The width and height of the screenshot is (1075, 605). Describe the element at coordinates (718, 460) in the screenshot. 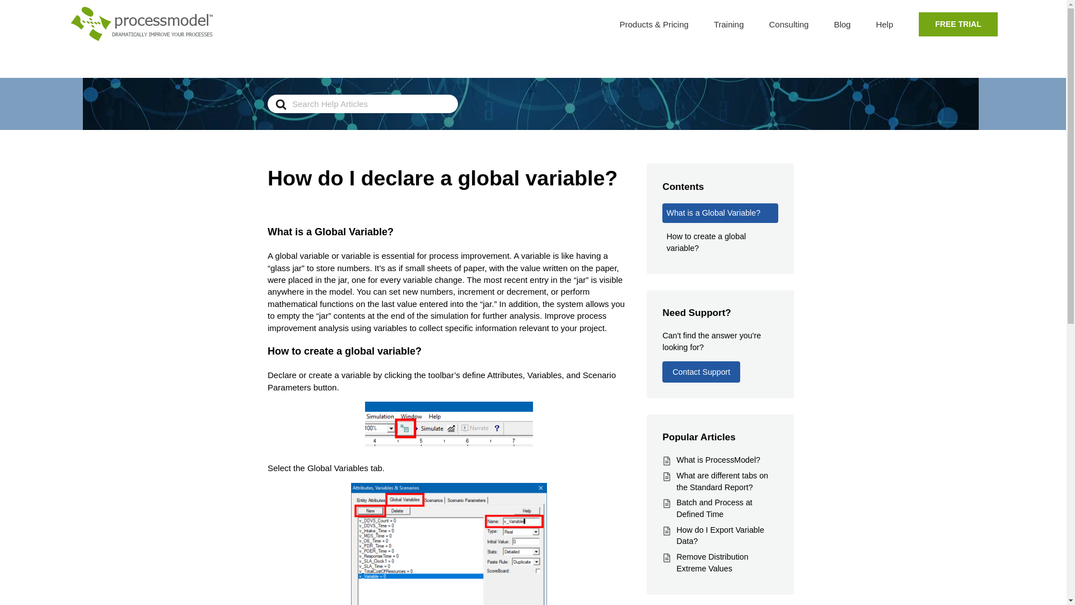

I see `What is ProcessModel?` at that location.